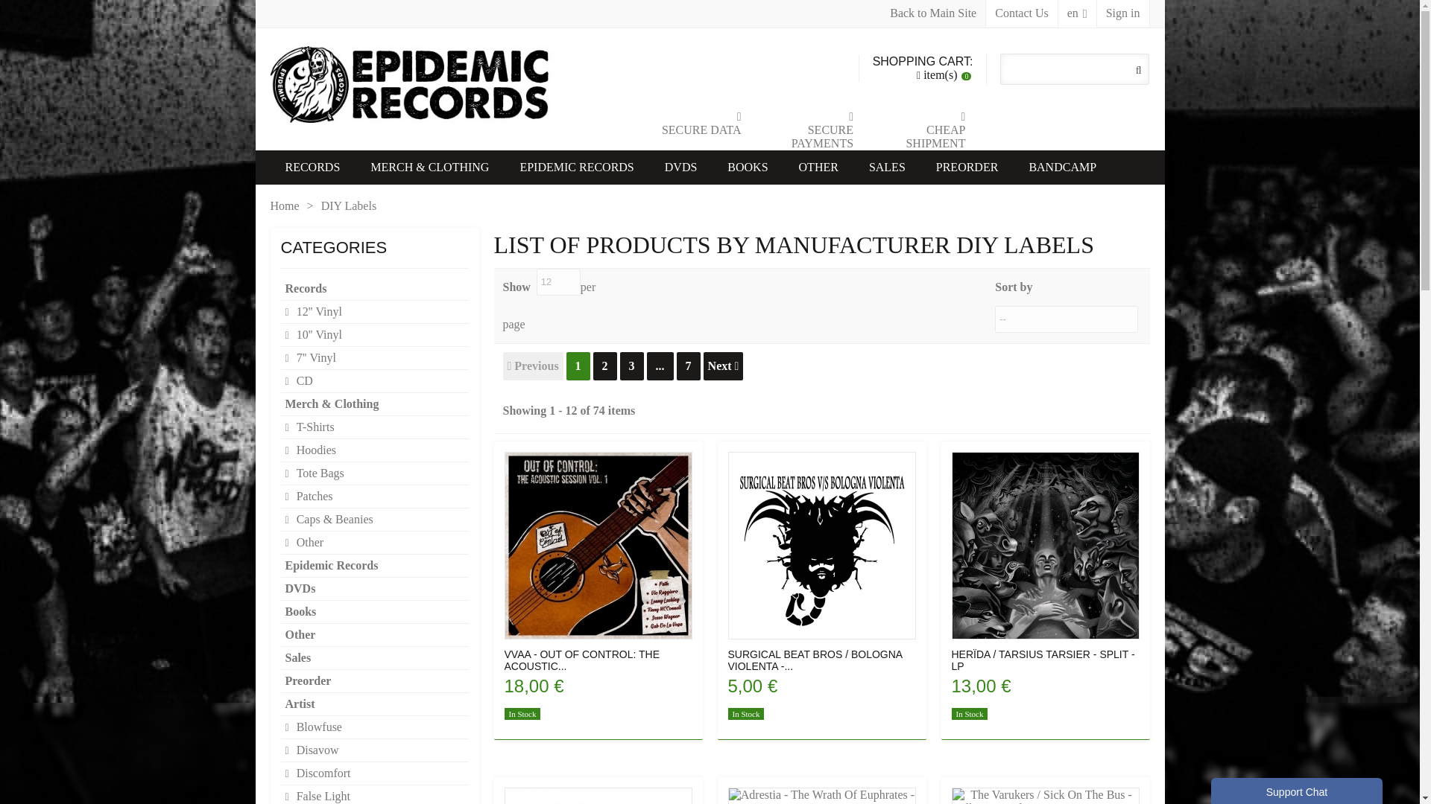 This screenshot has width=1431, height=804. Describe the element at coordinates (374, 497) in the screenshot. I see `Patches` at that location.